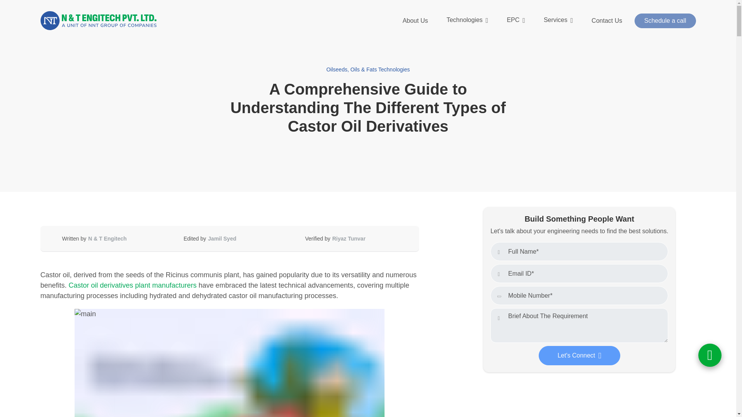  What do you see at coordinates (607, 21) in the screenshot?
I see `Contact Us` at bounding box center [607, 21].